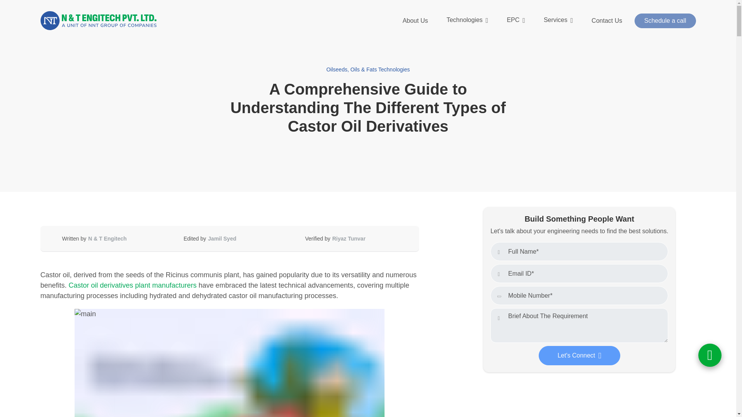  What do you see at coordinates (607, 21) in the screenshot?
I see `Contact Us` at bounding box center [607, 21].